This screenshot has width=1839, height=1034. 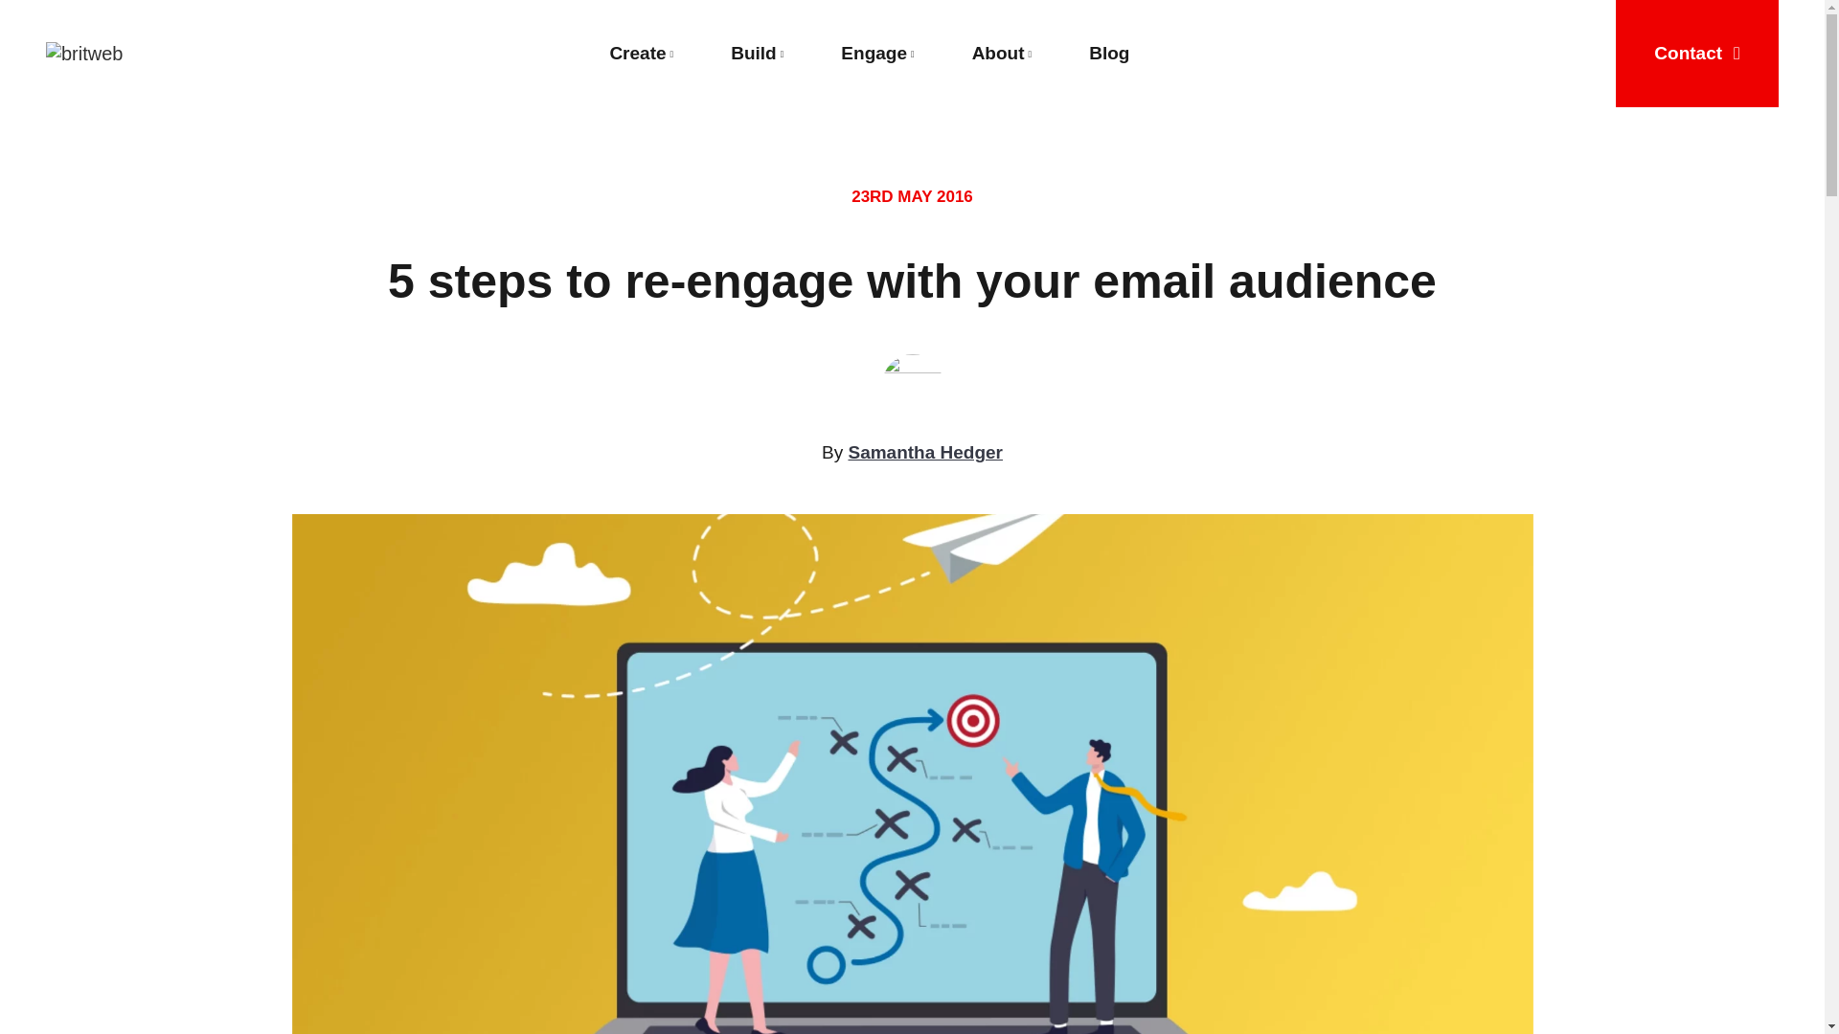 I want to click on Samantha Hedger, so click(x=925, y=452).